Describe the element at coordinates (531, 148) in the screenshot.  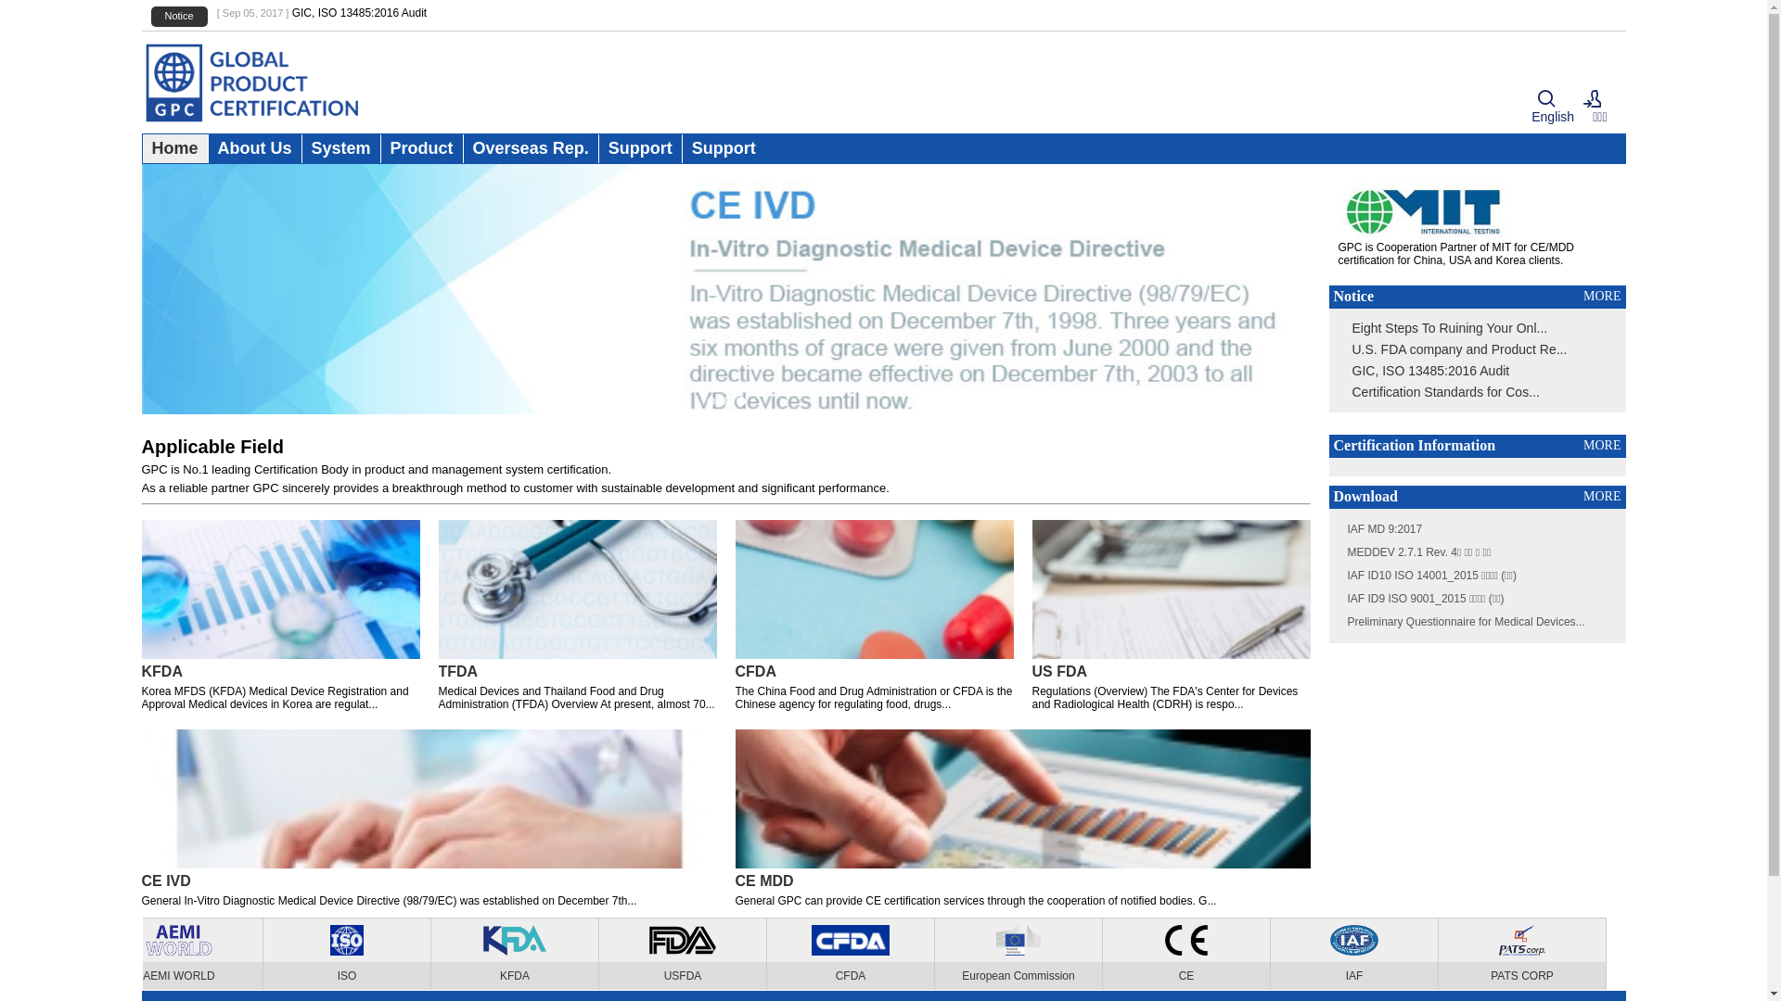
I see `Overseas Rep.` at that location.